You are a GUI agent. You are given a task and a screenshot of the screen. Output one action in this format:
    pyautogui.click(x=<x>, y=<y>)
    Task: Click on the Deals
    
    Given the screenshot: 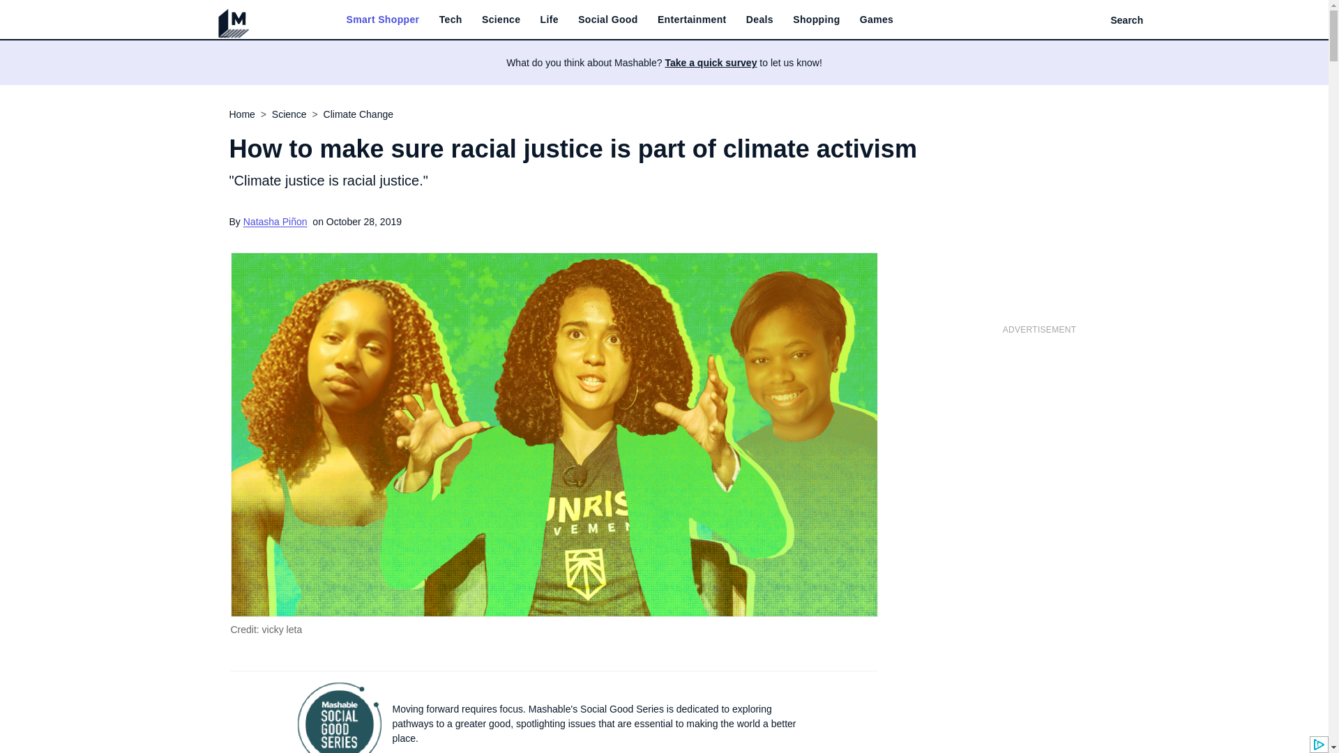 What is the action you would take?
    pyautogui.click(x=759, y=20)
    